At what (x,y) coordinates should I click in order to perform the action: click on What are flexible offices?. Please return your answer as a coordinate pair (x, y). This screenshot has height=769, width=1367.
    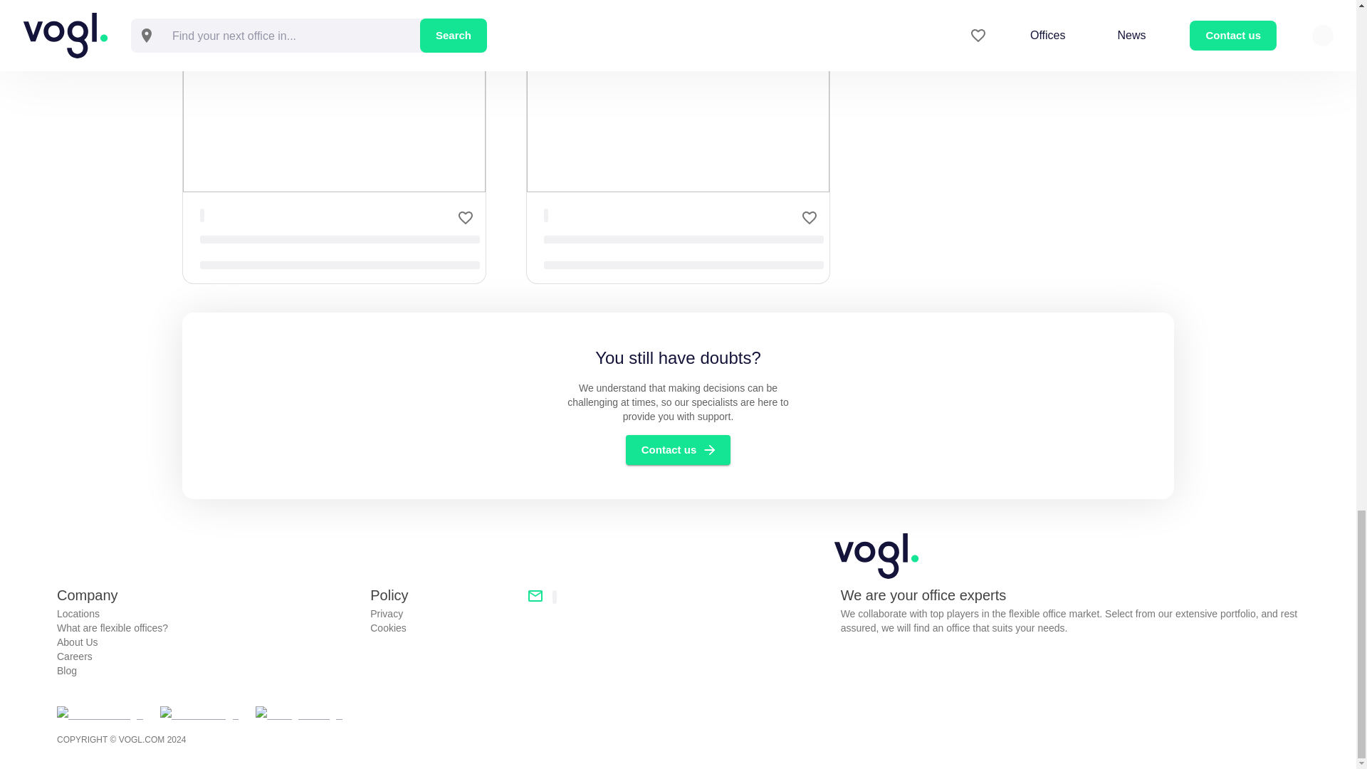
    Looking at the image, I should click on (208, 628).